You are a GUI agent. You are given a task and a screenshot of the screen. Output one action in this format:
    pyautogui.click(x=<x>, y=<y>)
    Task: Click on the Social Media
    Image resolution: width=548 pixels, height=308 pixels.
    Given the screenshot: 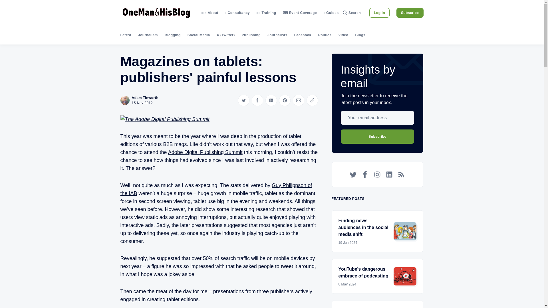 What is the action you would take?
    pyautogui.click(x=199, y=35)
    